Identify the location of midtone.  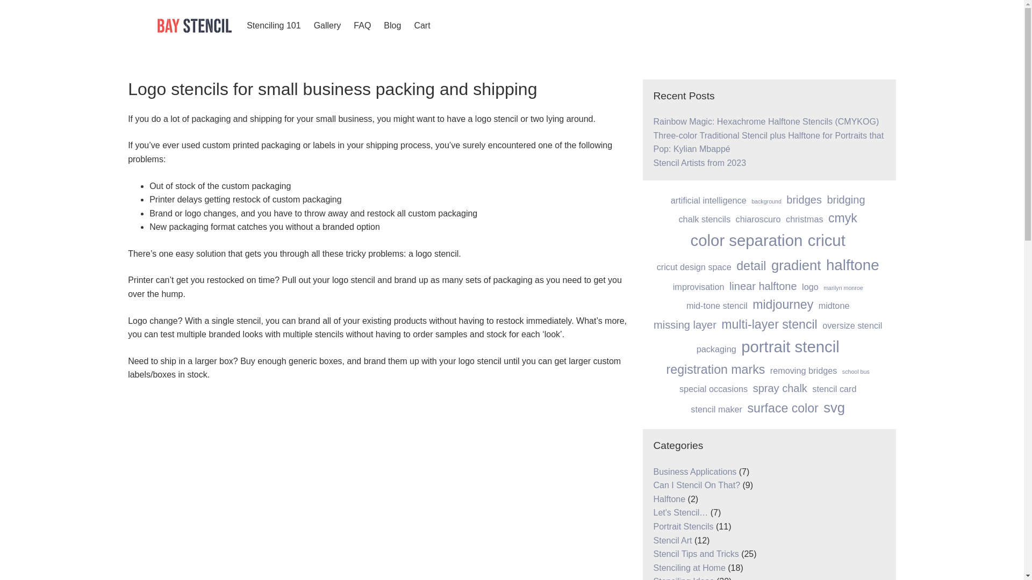
(834, 306).